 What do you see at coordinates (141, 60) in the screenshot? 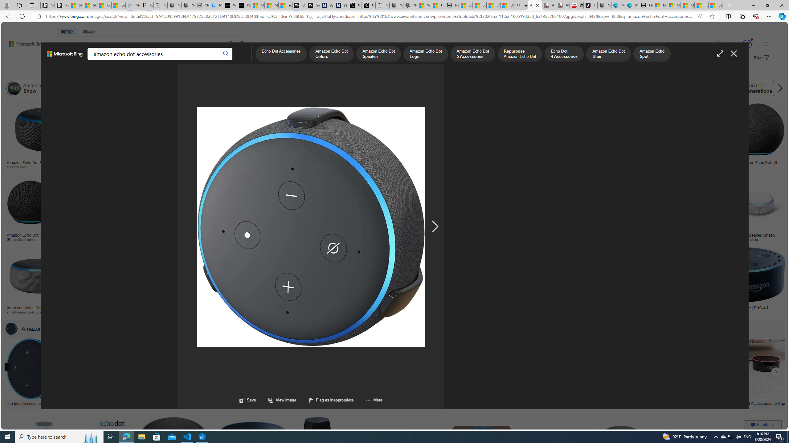
I see `VIDEOS` at bounding box center [141, 60].